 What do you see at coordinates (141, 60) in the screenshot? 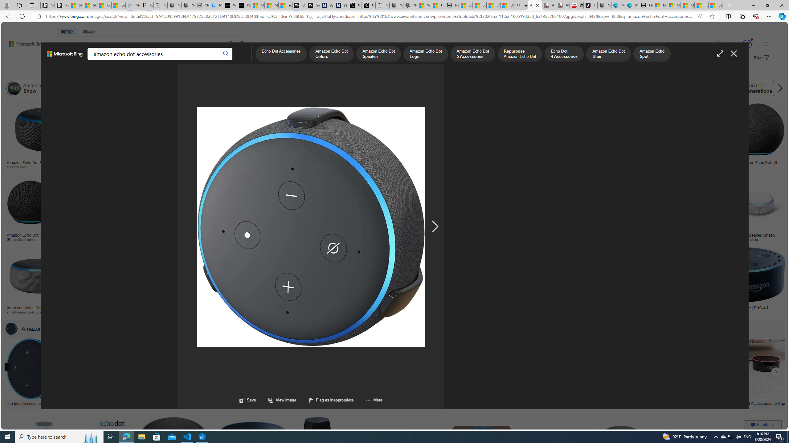
I see `VIDEOS` at bounding box center [141, 60].